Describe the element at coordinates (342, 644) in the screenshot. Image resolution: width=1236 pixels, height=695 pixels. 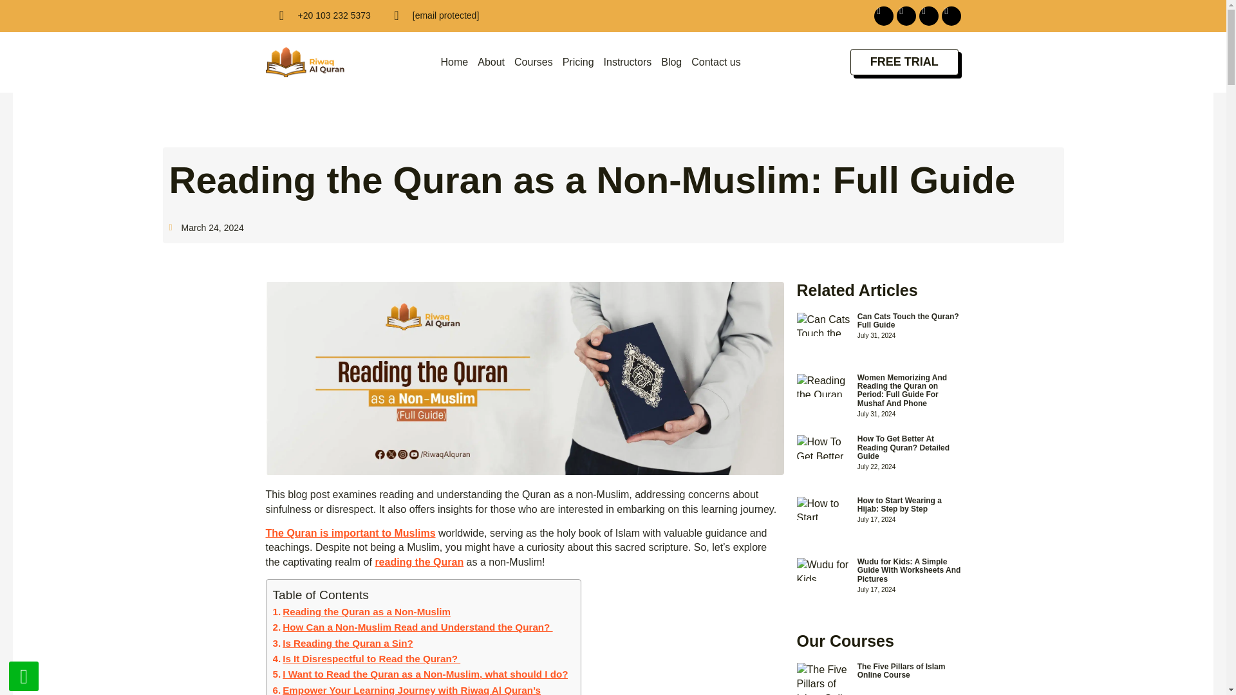
I see `Is Reading the Quran a Sin?` at that location.